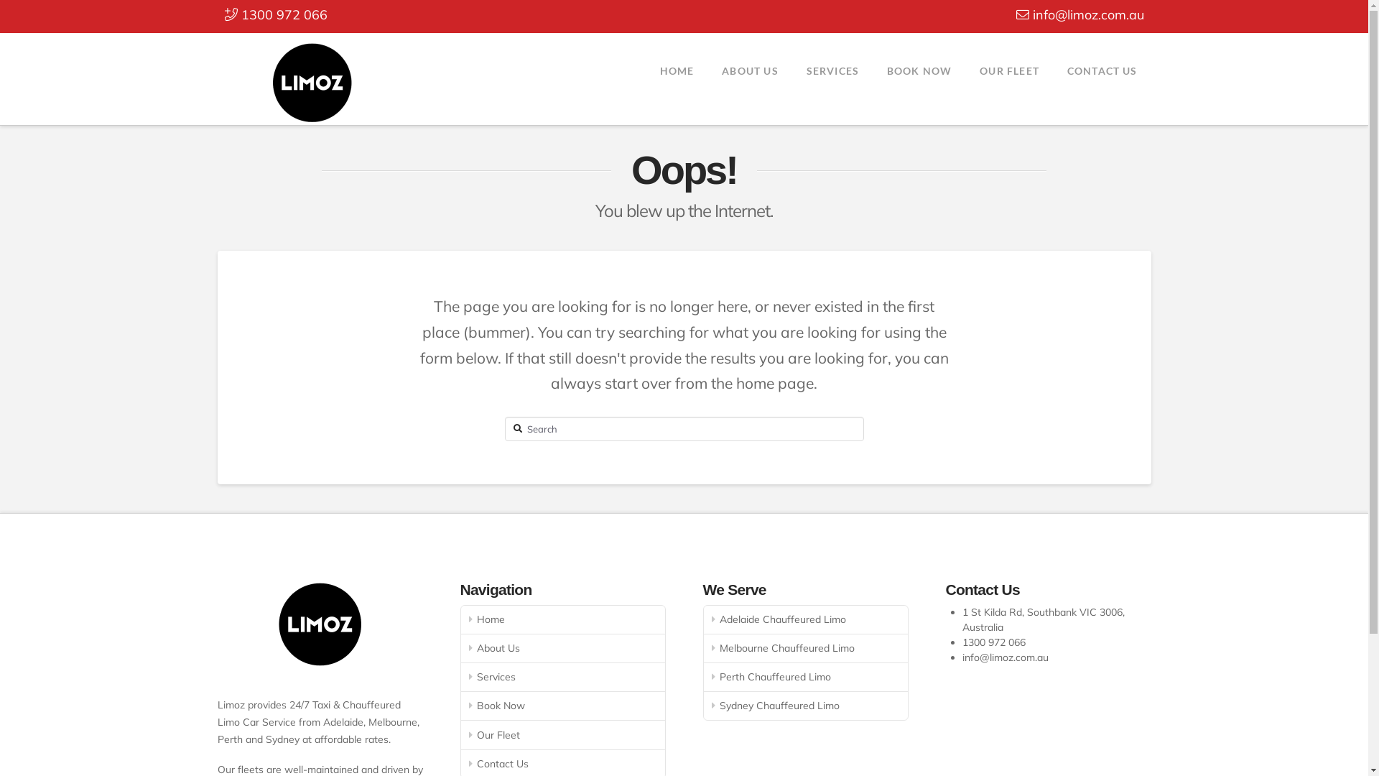 This screenshot has height=776, width=1379. Describe the element at coordinates (1102, 69) in the screenshot. I see `CONTACT US` at that location.